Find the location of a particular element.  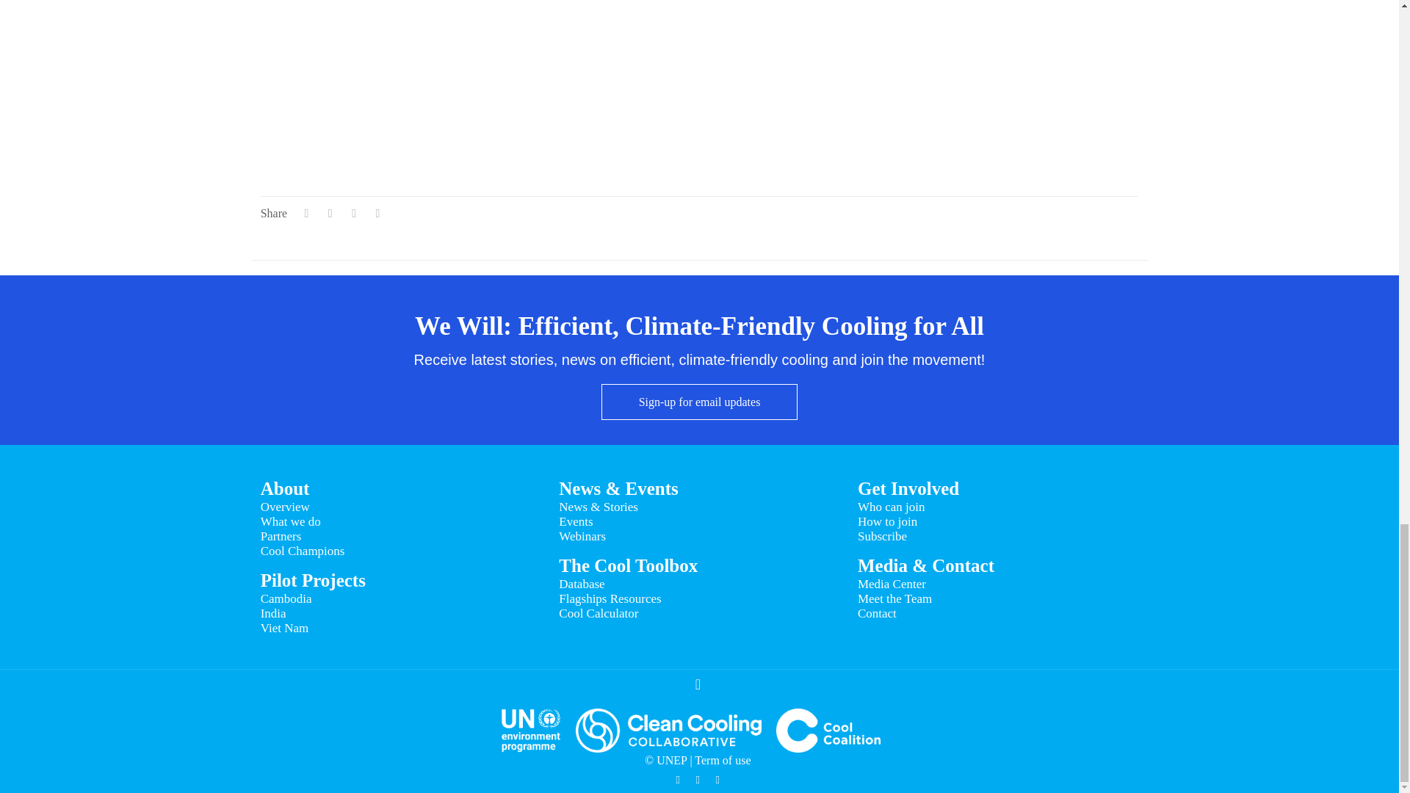

LinkedIn is located at coordinates (718, 780).